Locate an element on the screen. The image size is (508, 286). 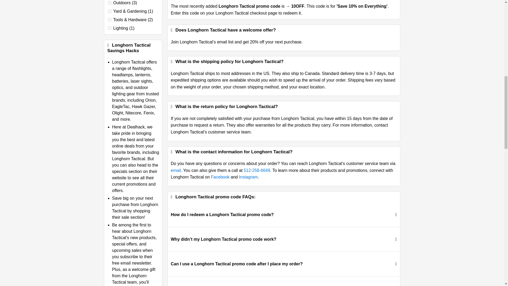
yard-garden is located at coordinates (110, 11).